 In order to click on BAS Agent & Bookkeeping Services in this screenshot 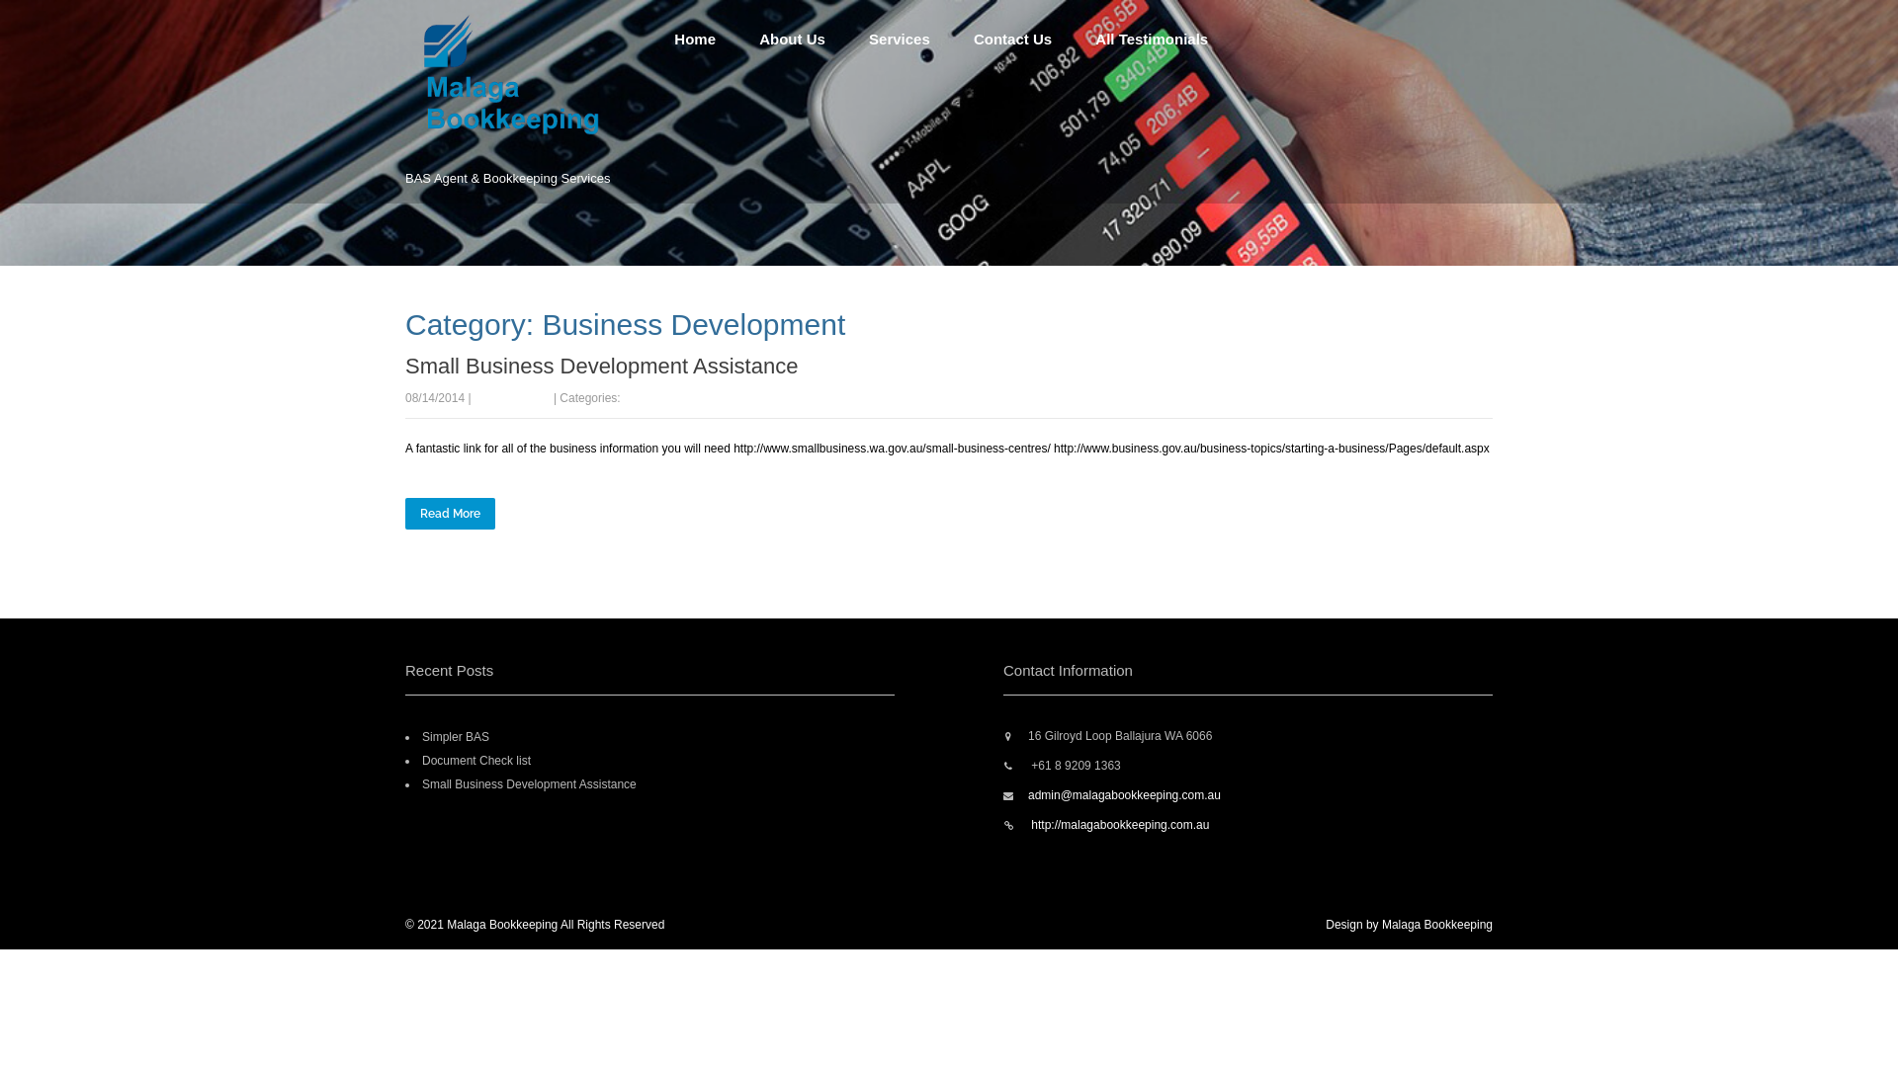, I will do `click(530, 140)`.